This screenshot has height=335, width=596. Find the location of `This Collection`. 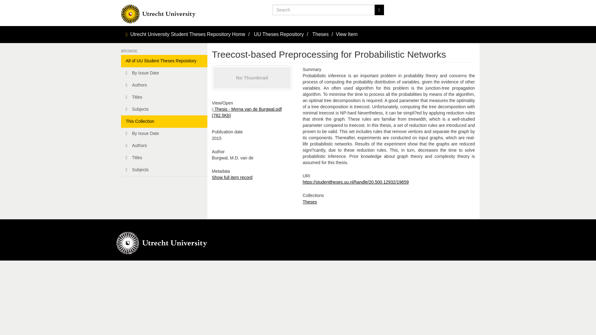

This Collection is located at coordinates (164, 121).